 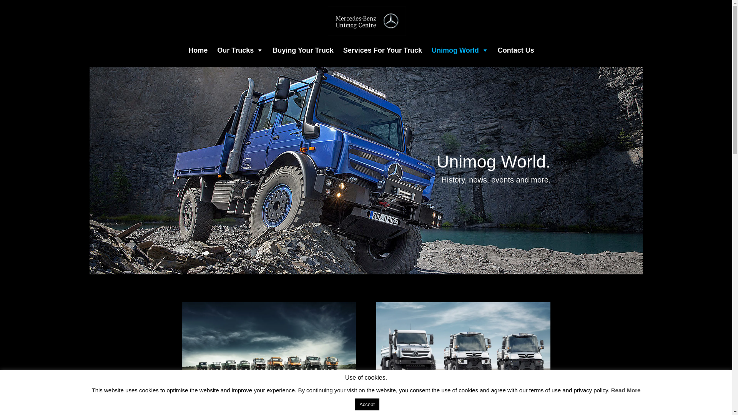 I want to click on Unimog World, so click(x=460, y=51).